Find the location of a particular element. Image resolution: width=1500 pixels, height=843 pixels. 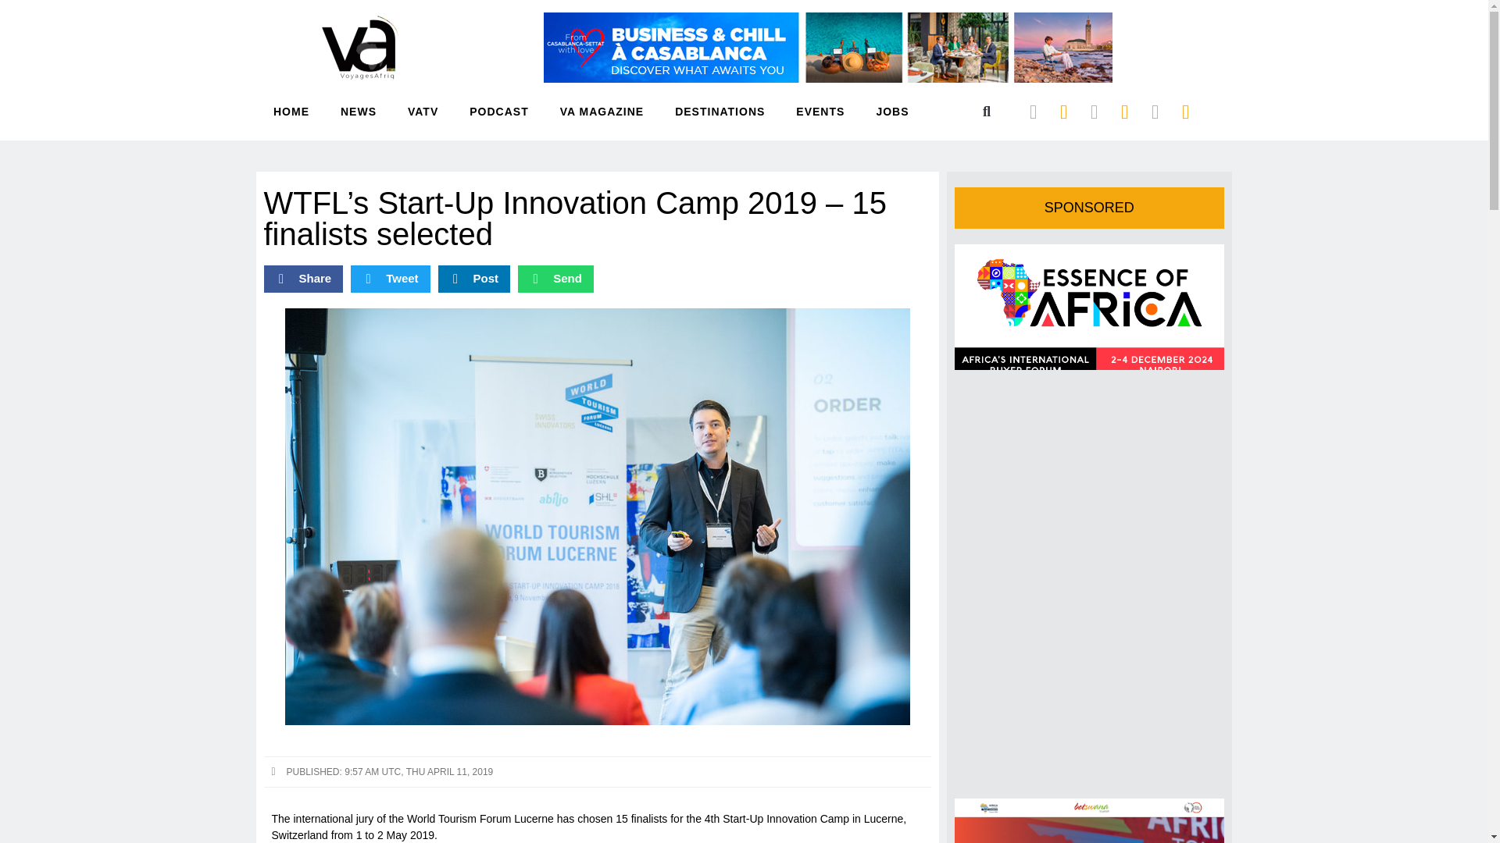

DESTINATIONS is located at coordinates (720, 111).